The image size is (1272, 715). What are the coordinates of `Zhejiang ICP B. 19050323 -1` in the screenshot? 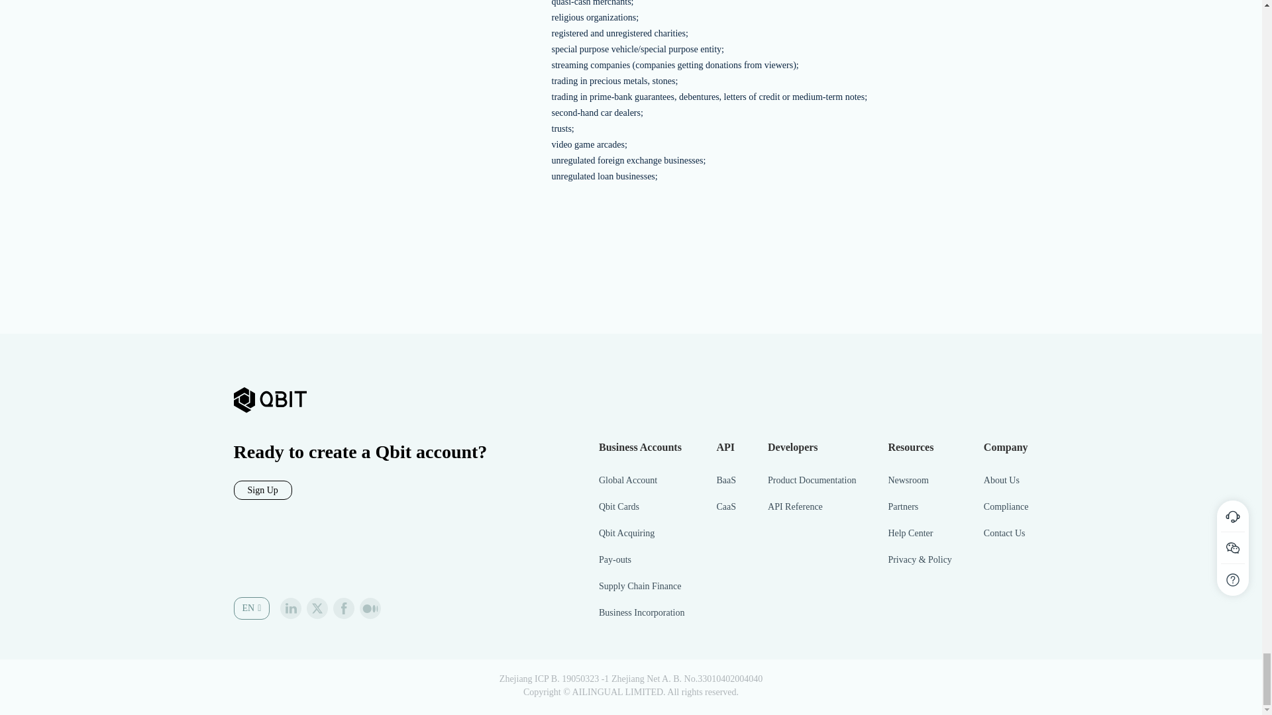 It's located at (554, 679).